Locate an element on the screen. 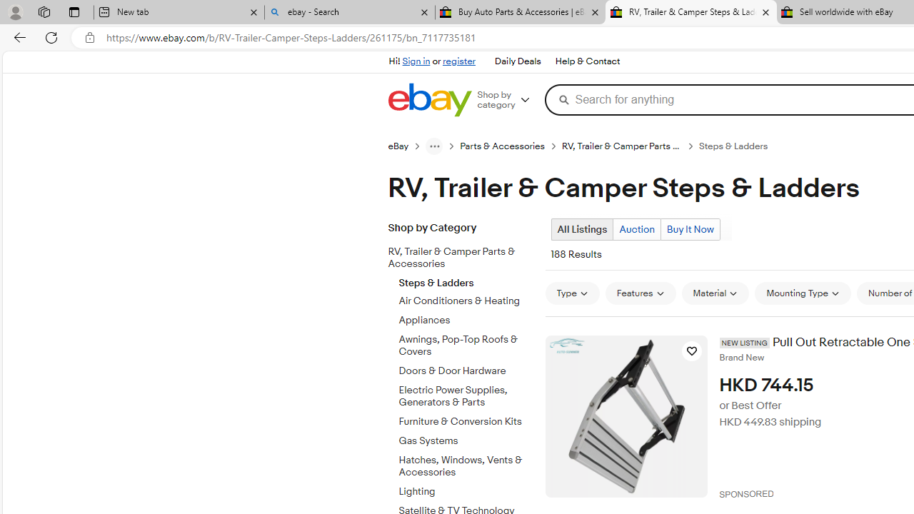 This screenshot has width=914, height=514. Air Conditioners & Heating is located at coordinates (466, 298).